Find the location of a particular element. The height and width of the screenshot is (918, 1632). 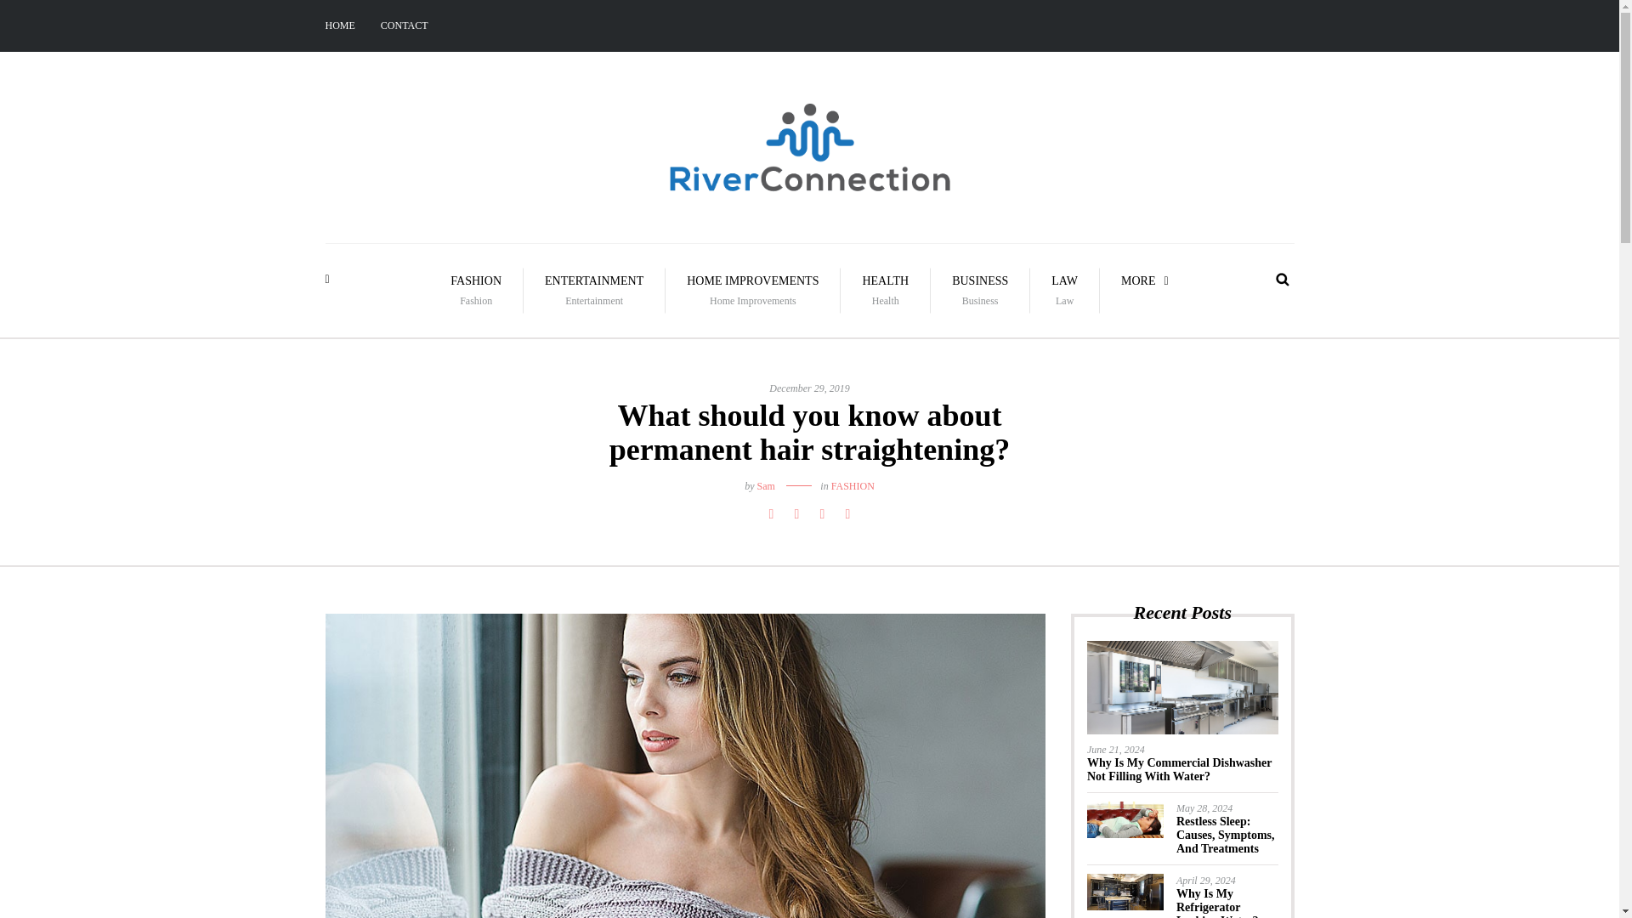

Sam is located at coordinates (765, 485).